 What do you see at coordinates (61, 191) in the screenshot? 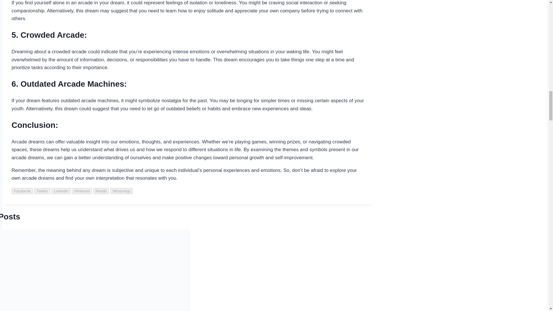
I see `LinkedIn` at bounding box center [61, 191].